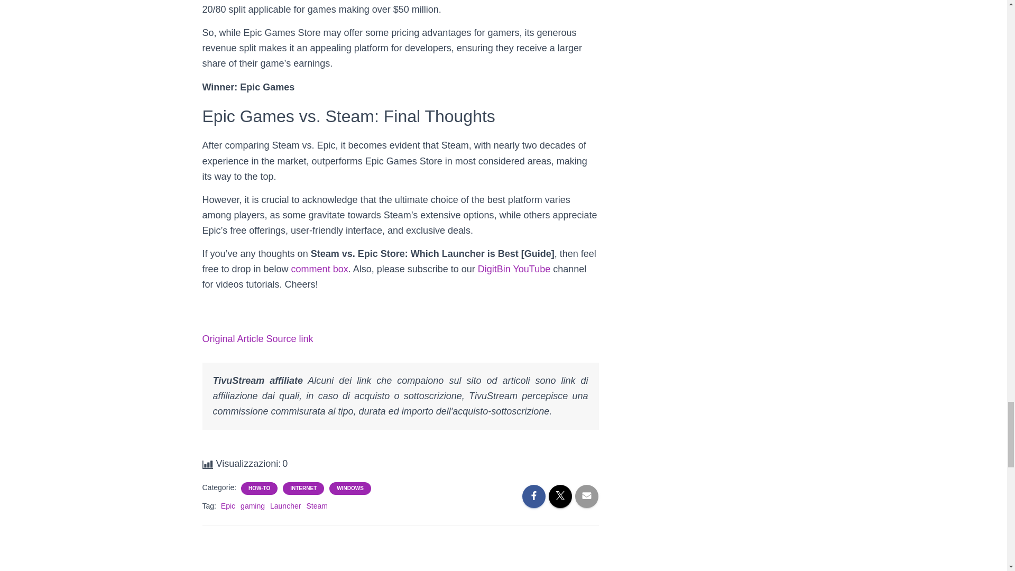 The height and width of the screenshot is (571, 1015). Describe the element at coordinates (350, 488) in the screenshot. I see `WINDOWS` at that location.